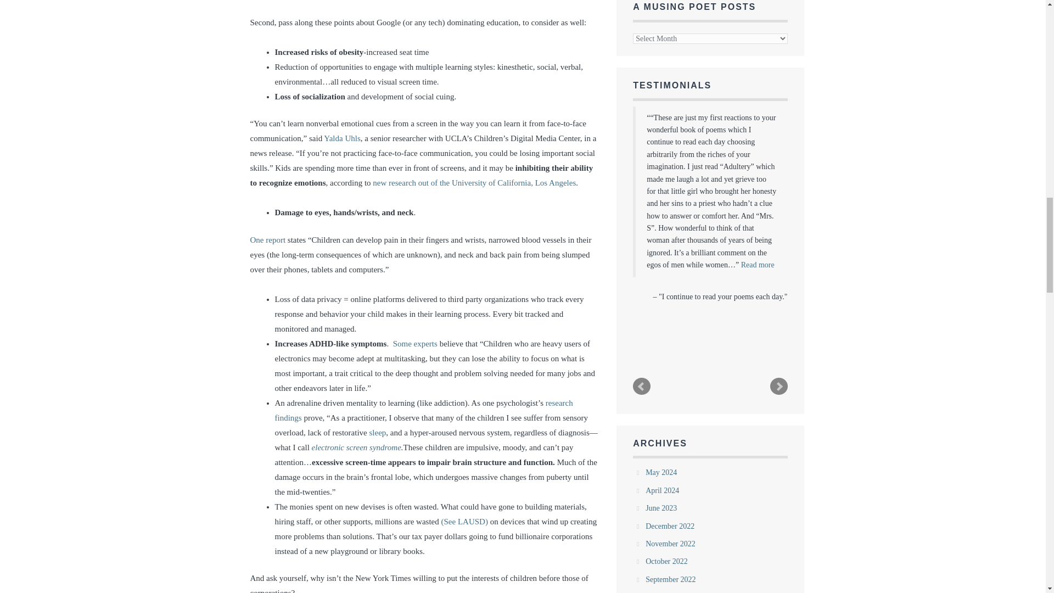 The image size is (1054, 593). I want to click on sleep, so click(378, 432).